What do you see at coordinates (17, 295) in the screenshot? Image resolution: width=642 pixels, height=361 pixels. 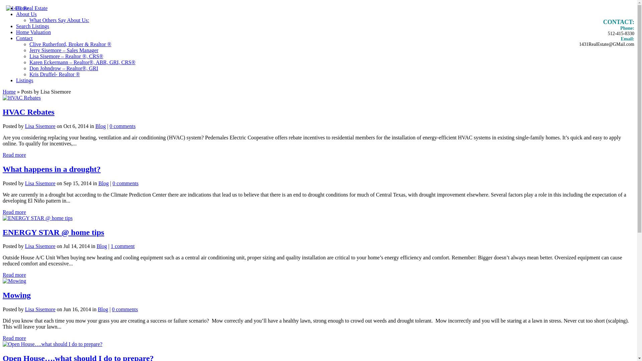 I see `Mowing` at bounding box center [17, 295].